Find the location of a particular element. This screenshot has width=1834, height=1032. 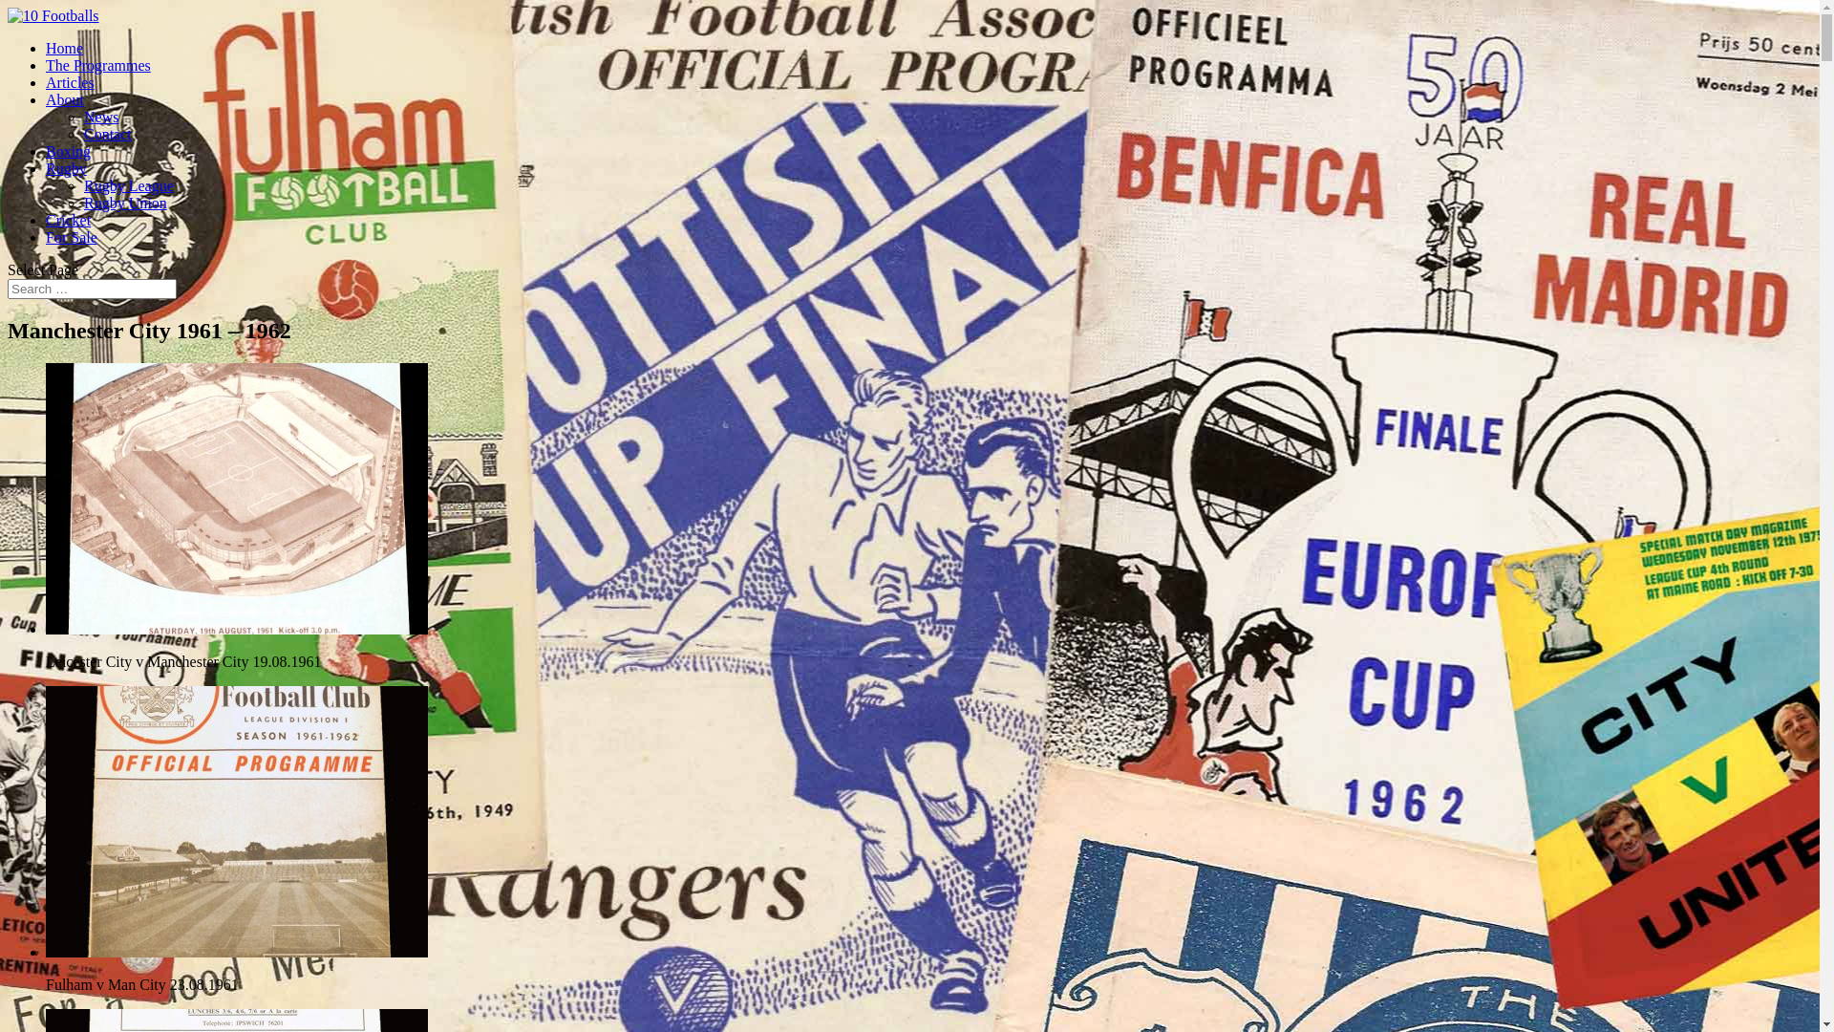

Rugby is located at coordinates (67, 168).